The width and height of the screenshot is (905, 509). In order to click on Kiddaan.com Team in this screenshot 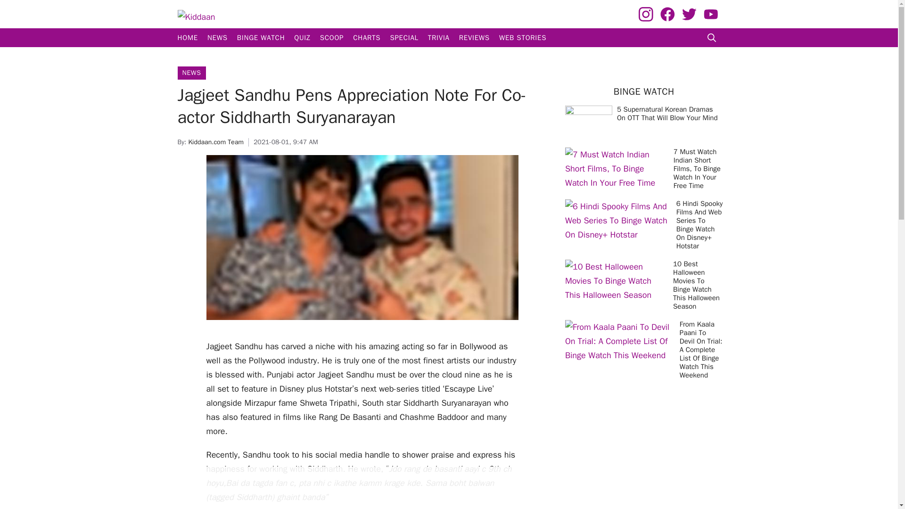, I will do `click(216, 141)`.